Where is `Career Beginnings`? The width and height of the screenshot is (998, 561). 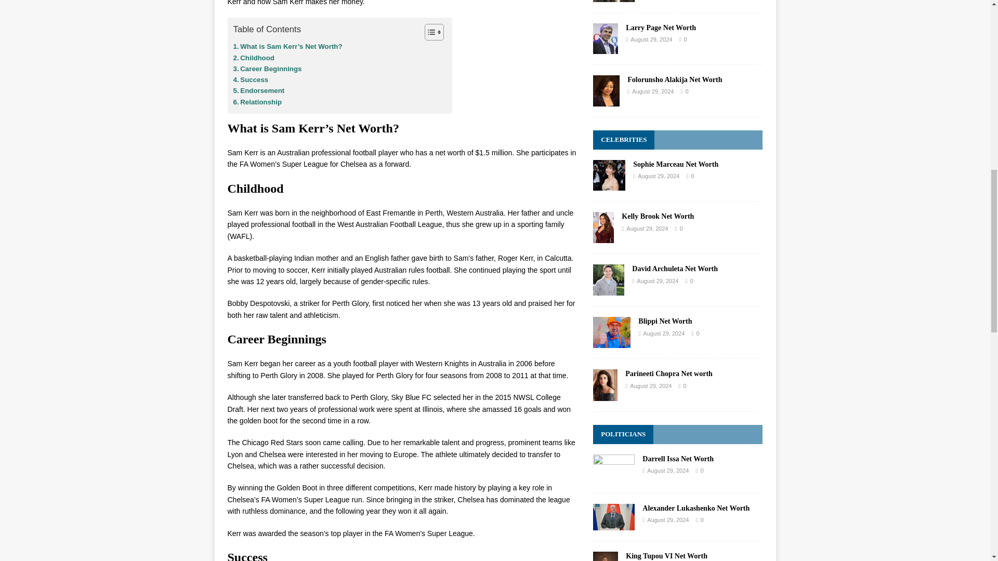
Career Beginnings is located at coordinates (267, 69).